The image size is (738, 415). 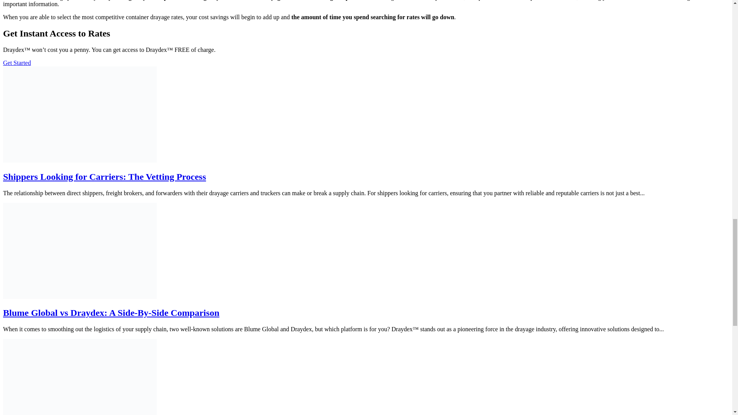 What do you see at coordinates (111, 313) in the screenshot?
I see `Blume Global vs Draydex: A Side-By-Side Comparison` at bounding box center [111, 313].